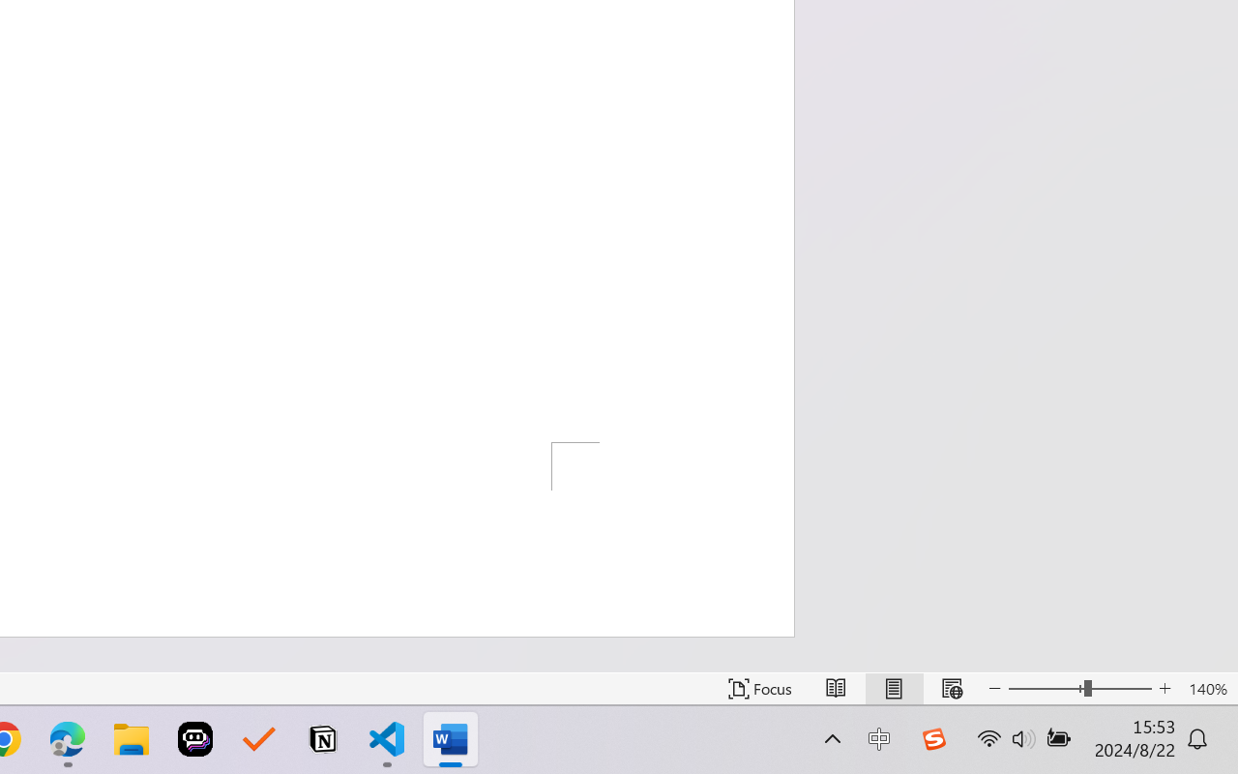  Describe the element at coordinates (1208, 689) in the screenshot. I see `Zoom 140%` at that location.